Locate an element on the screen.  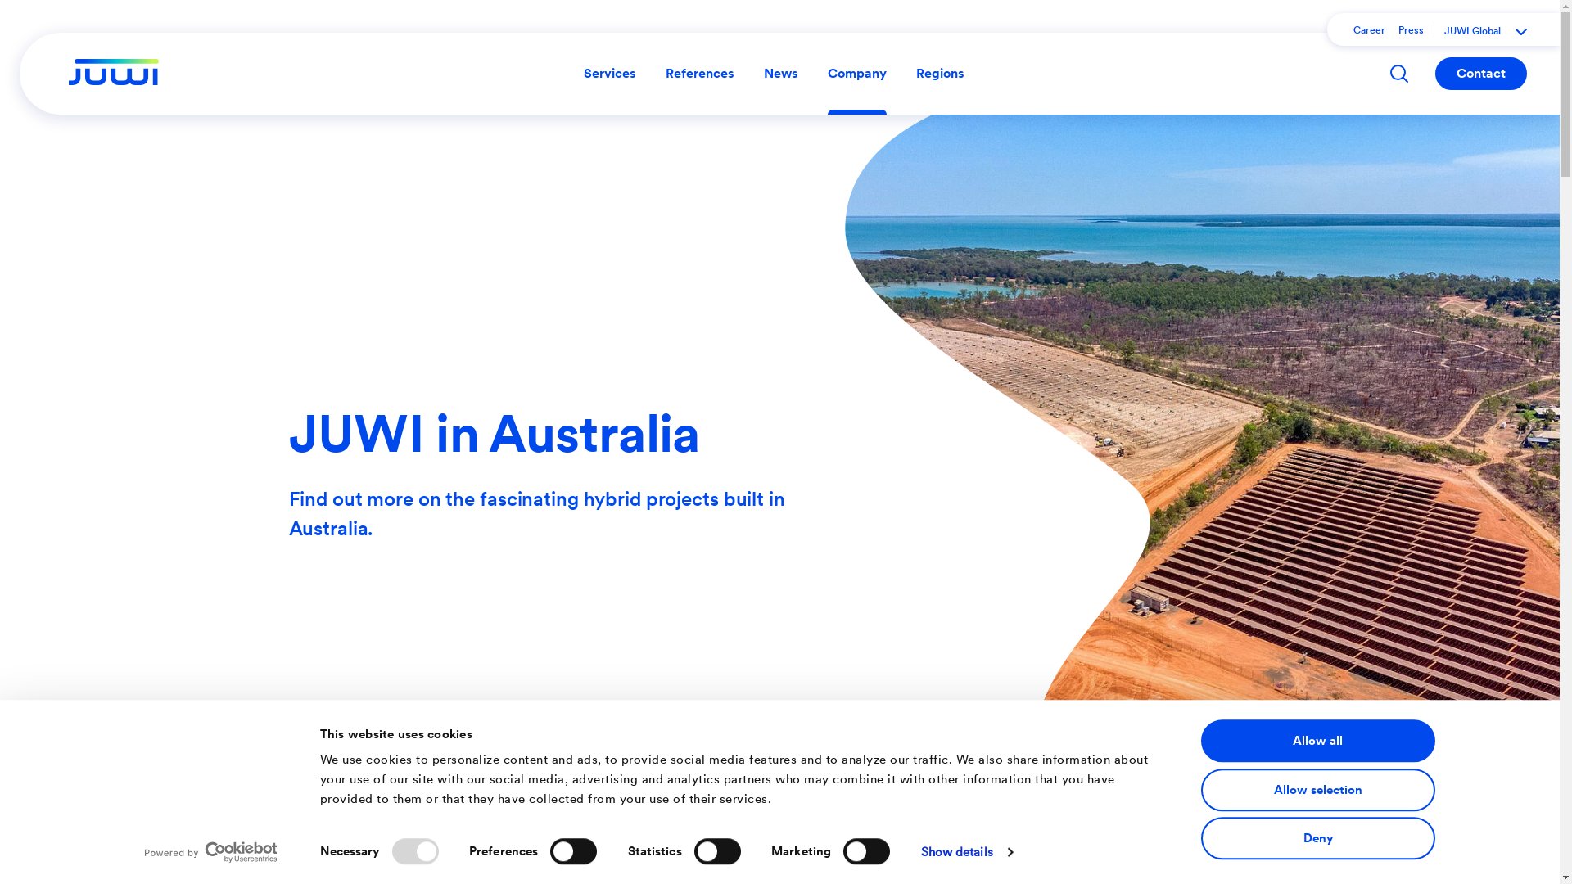
Show details is located at coordinates (967, 852).